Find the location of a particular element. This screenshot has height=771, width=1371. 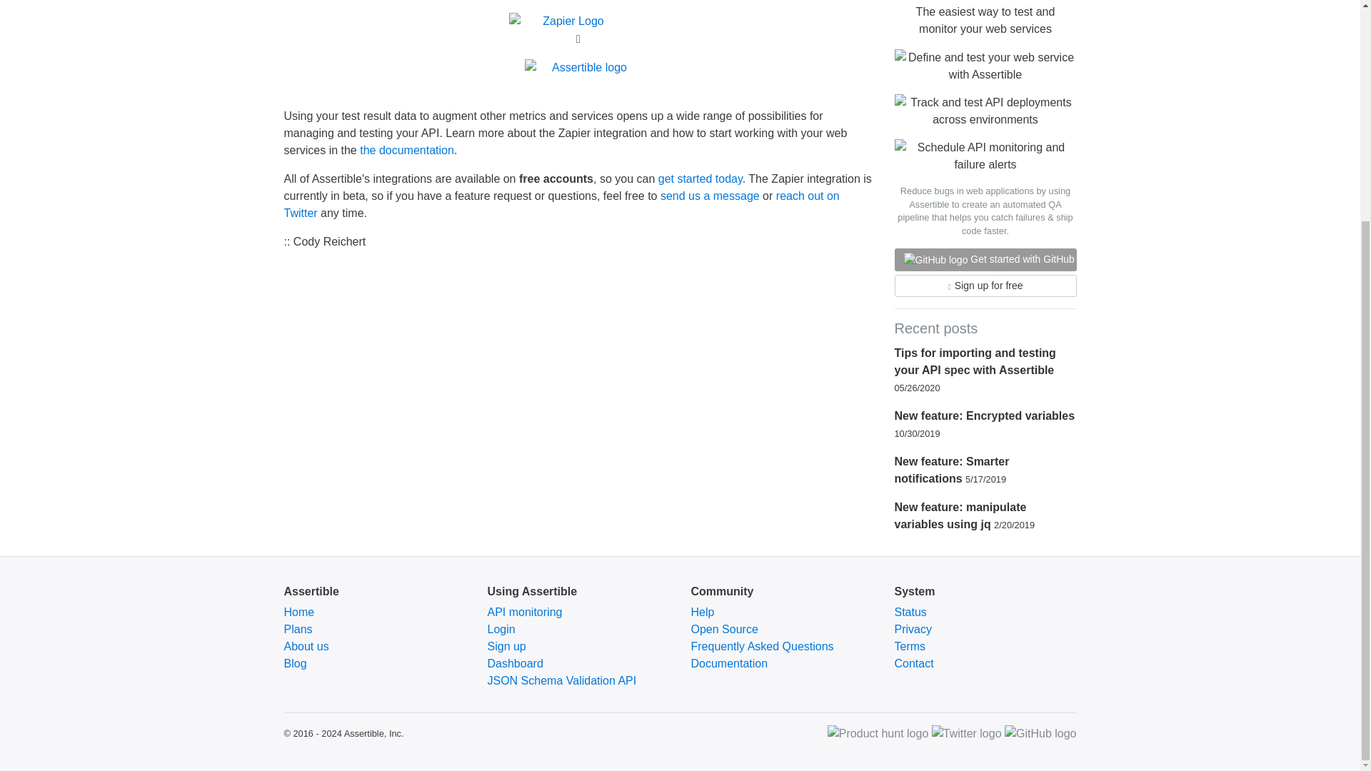

send us a message is located at coordinates (710, 196).